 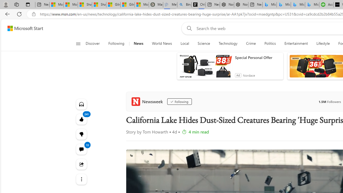 I want to click on Microsoft Bing Travel - Shangri-La Hotel Bangkok, so click(x=312, y=5).